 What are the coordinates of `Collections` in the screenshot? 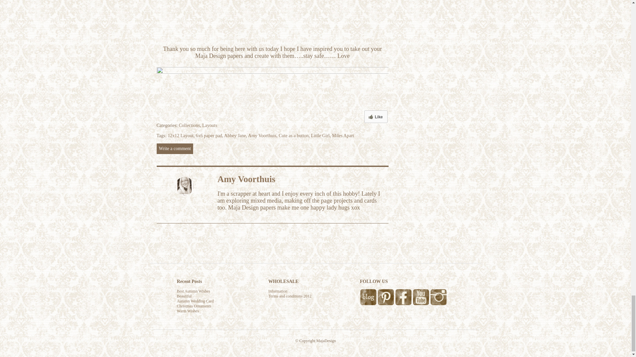 It's located at (189, 125).